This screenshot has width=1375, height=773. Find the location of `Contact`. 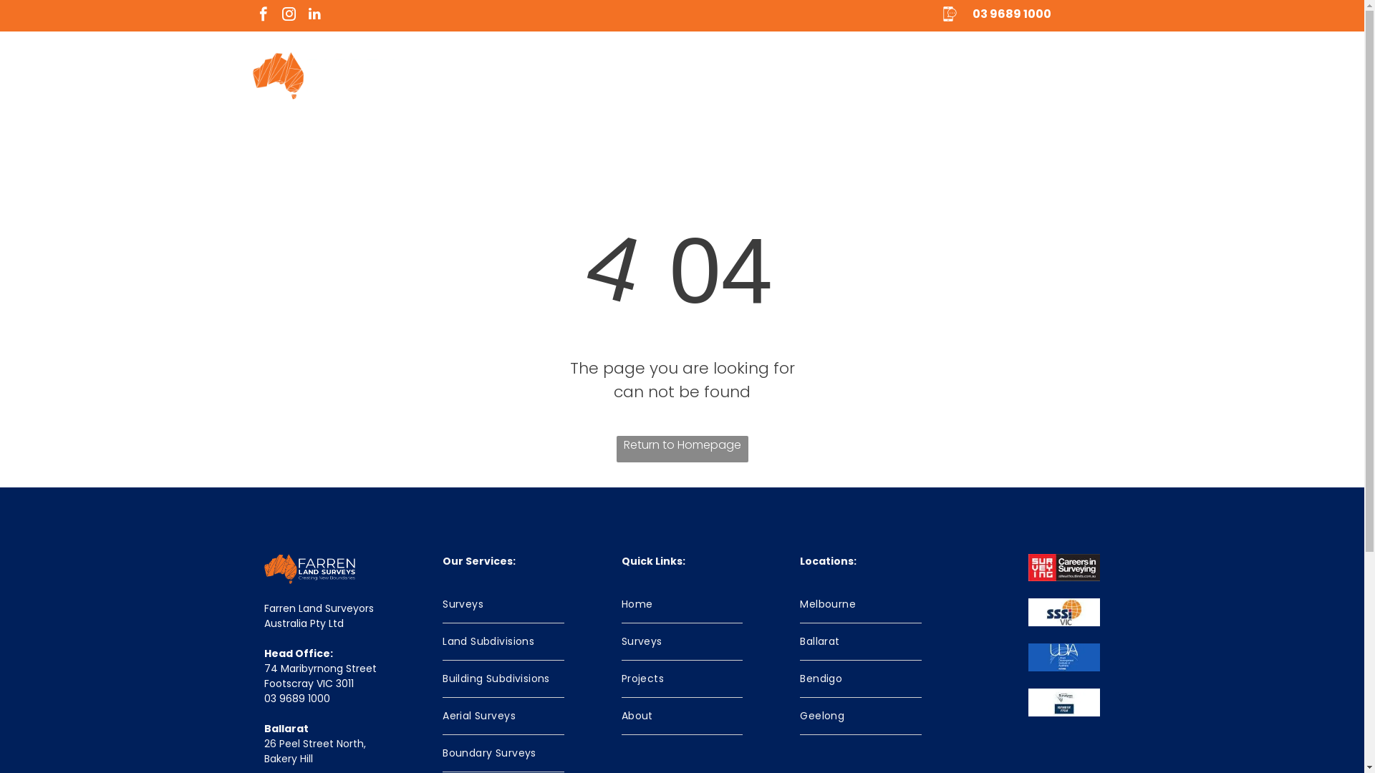

Contact is located at coordinates (1041, 76).